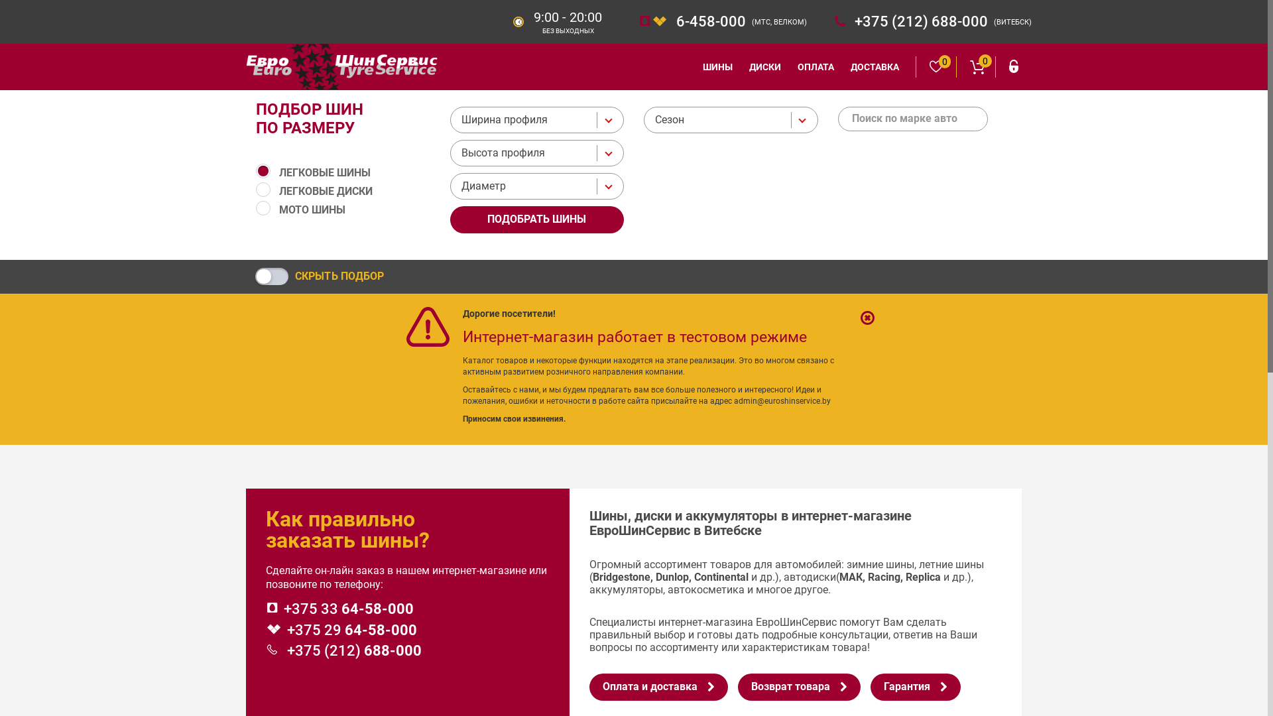  Describe the element at coordinates (353, 651) in the screenshot. I see ` +375 (212) 
688-000` at that location.